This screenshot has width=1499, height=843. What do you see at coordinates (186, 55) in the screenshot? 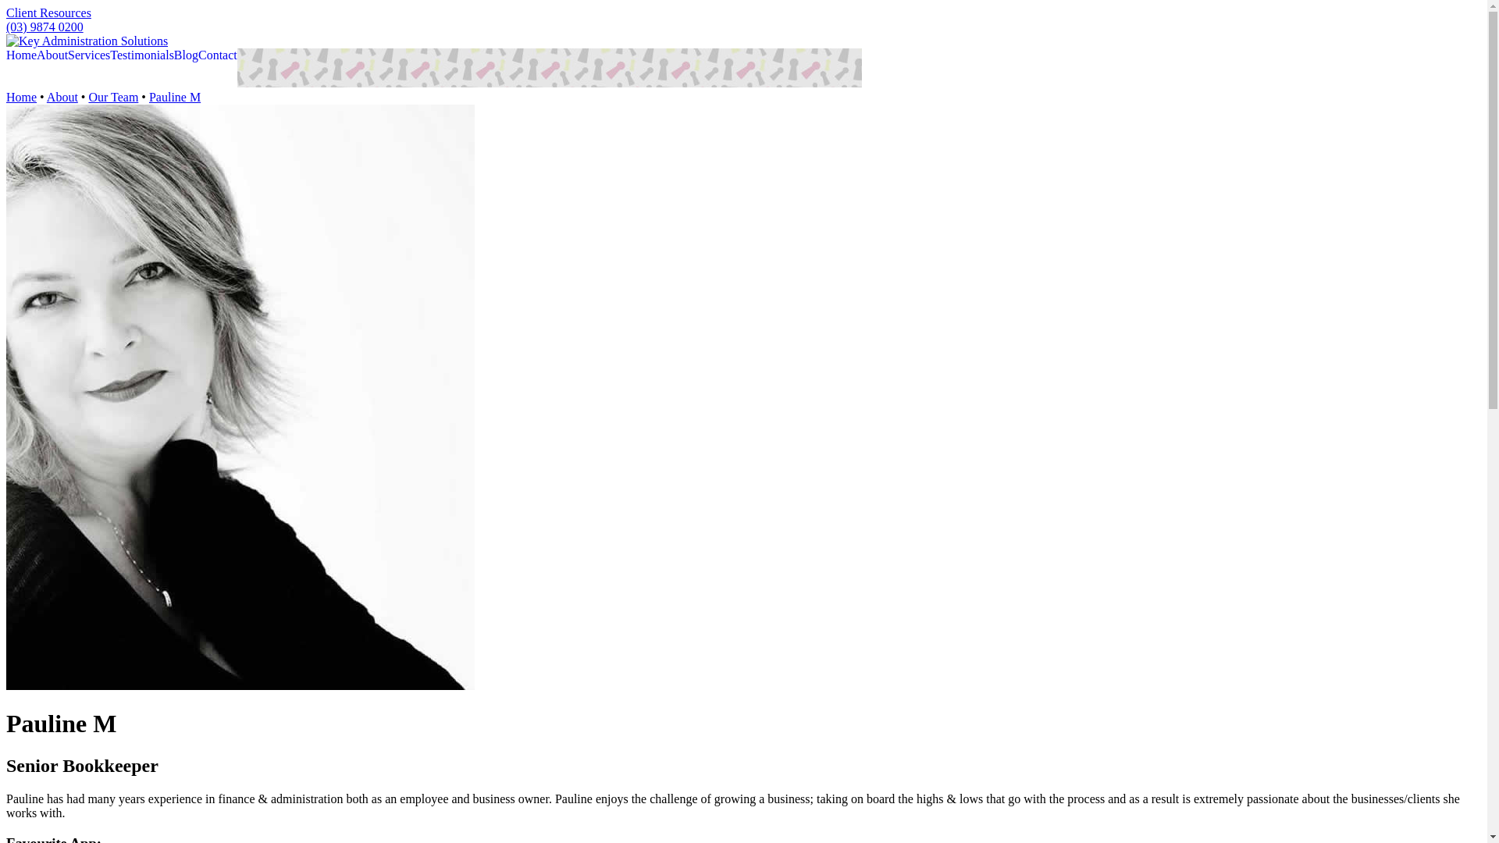
I see `Blog` at bounding box center [186, 55].